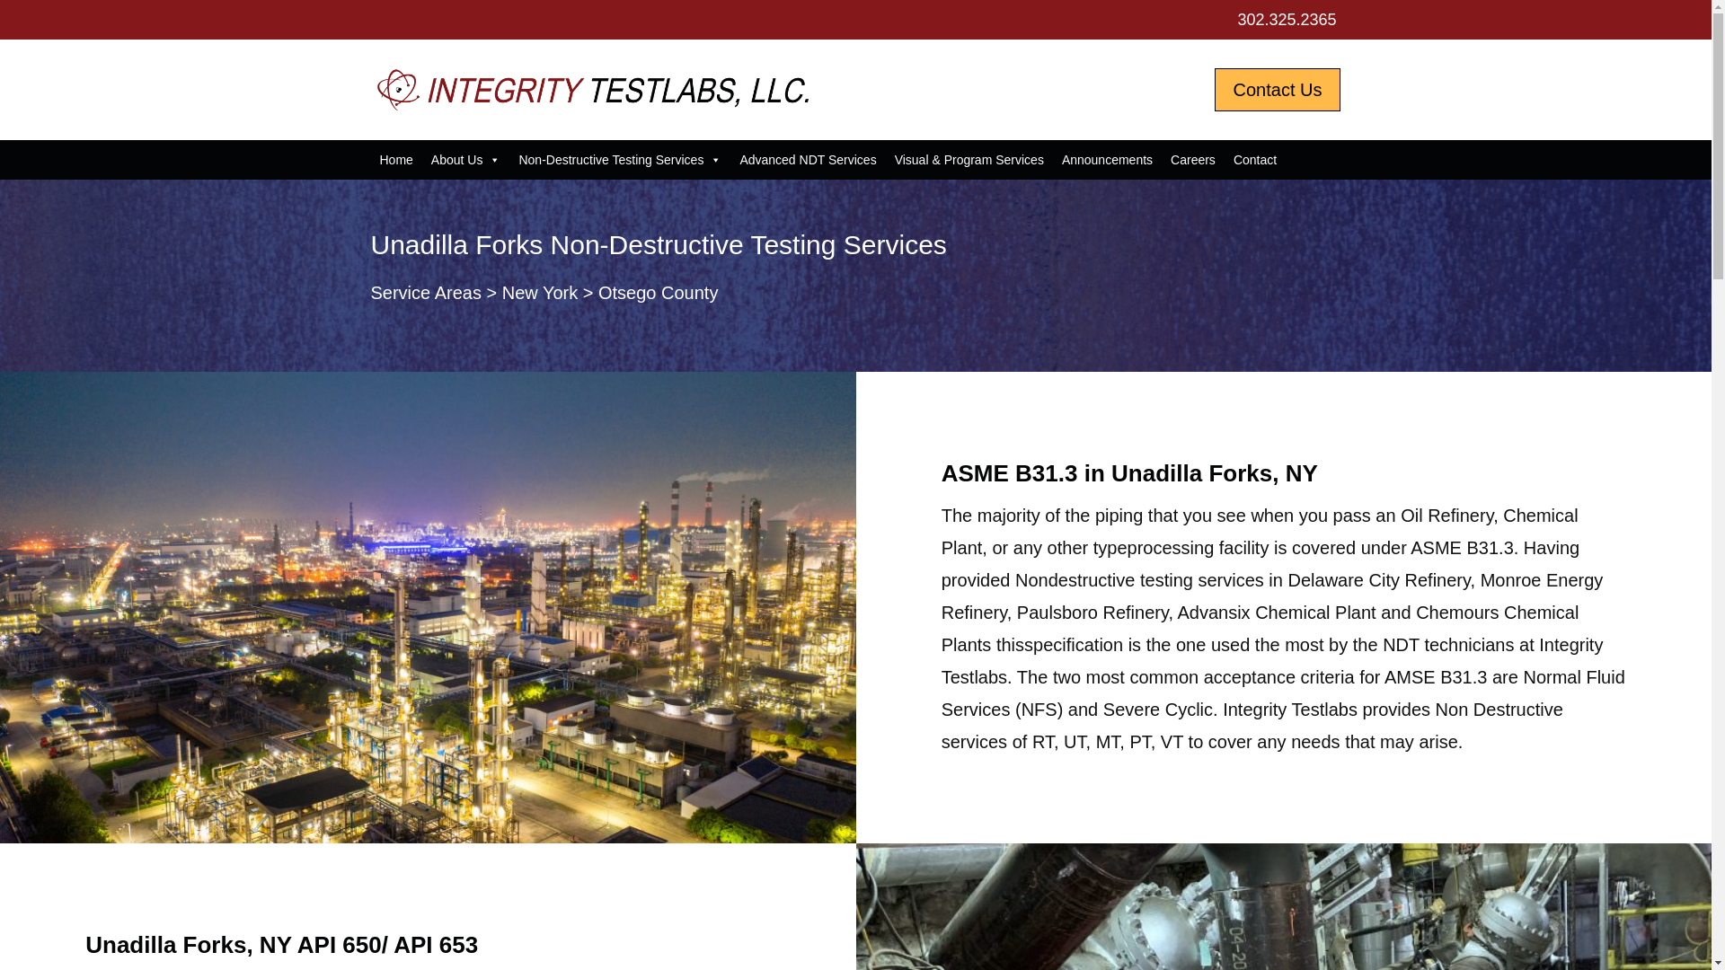  Describe the element at coordinates (1107, 159) in the screenshot. I see `Announcements` at that location.